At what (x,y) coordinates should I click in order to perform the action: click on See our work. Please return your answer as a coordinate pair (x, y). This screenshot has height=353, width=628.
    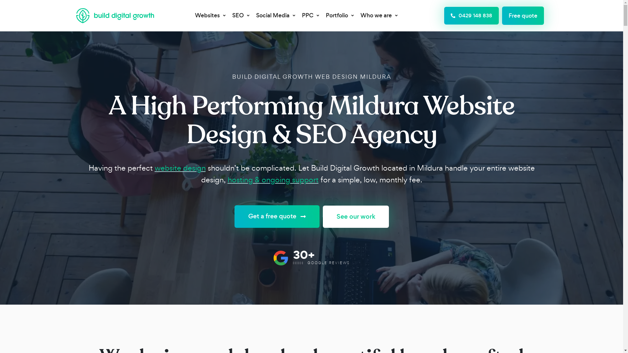
    Looking at the image, I should click on (356, 217).